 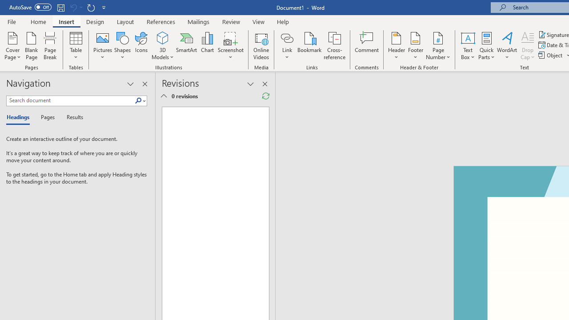 What do you see at coordinates (468, 45) in the screenshot?
I see `Text Box` at bounding box center [468, 45].